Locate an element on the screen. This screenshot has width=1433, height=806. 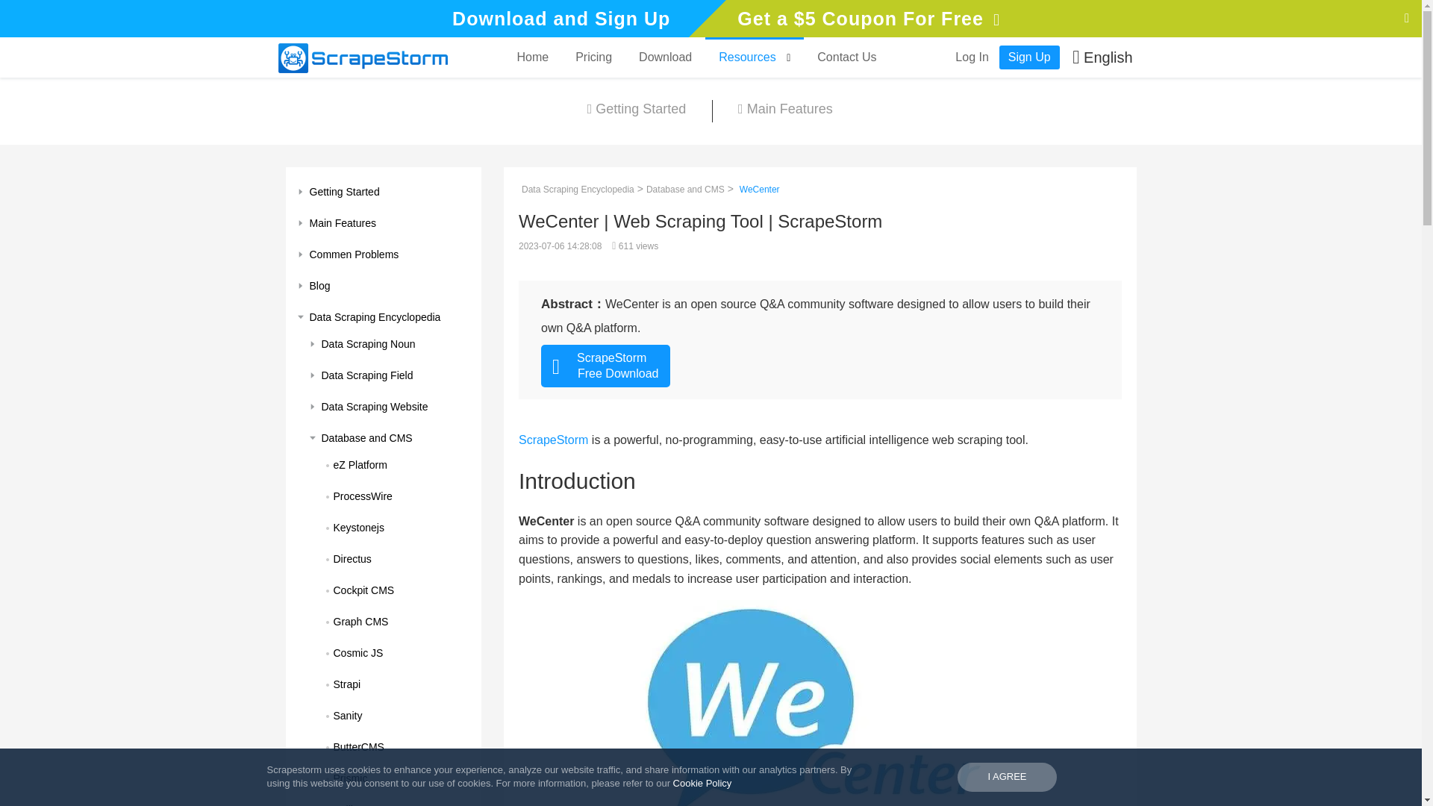
Contact Us is located at coordinates (846, 57).